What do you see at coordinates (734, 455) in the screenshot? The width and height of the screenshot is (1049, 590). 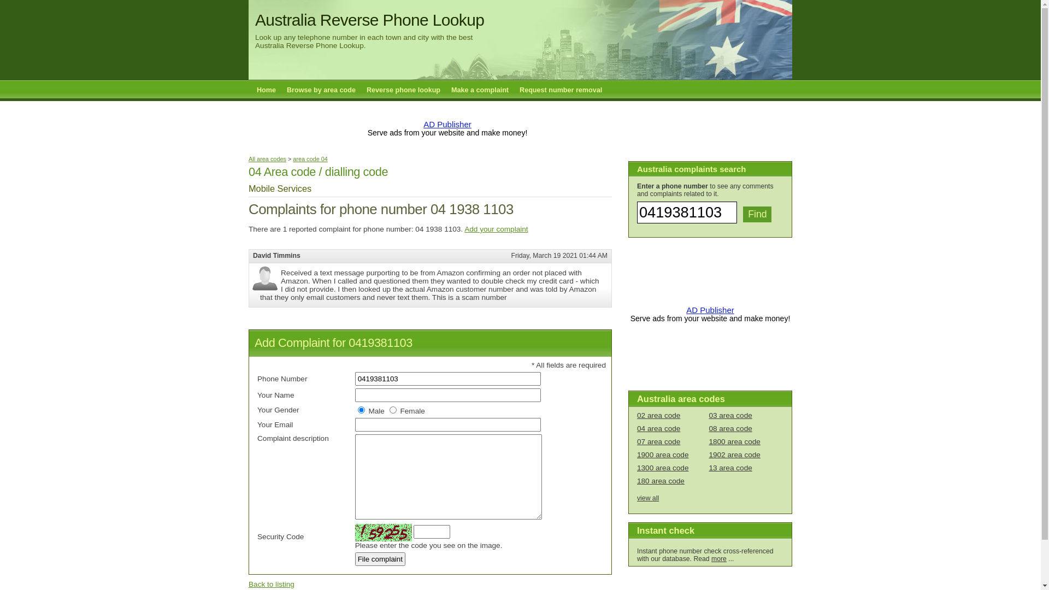 I see `1902 area code` at bounding box center [734, 455].